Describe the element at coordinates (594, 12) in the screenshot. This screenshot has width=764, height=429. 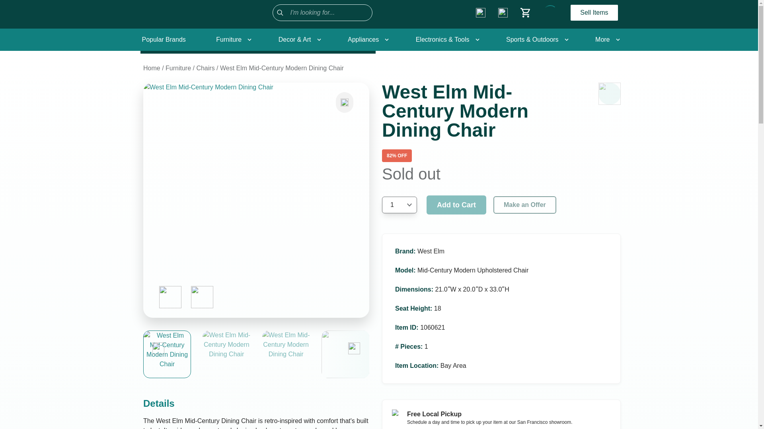
I see `Sell Items` at that location.